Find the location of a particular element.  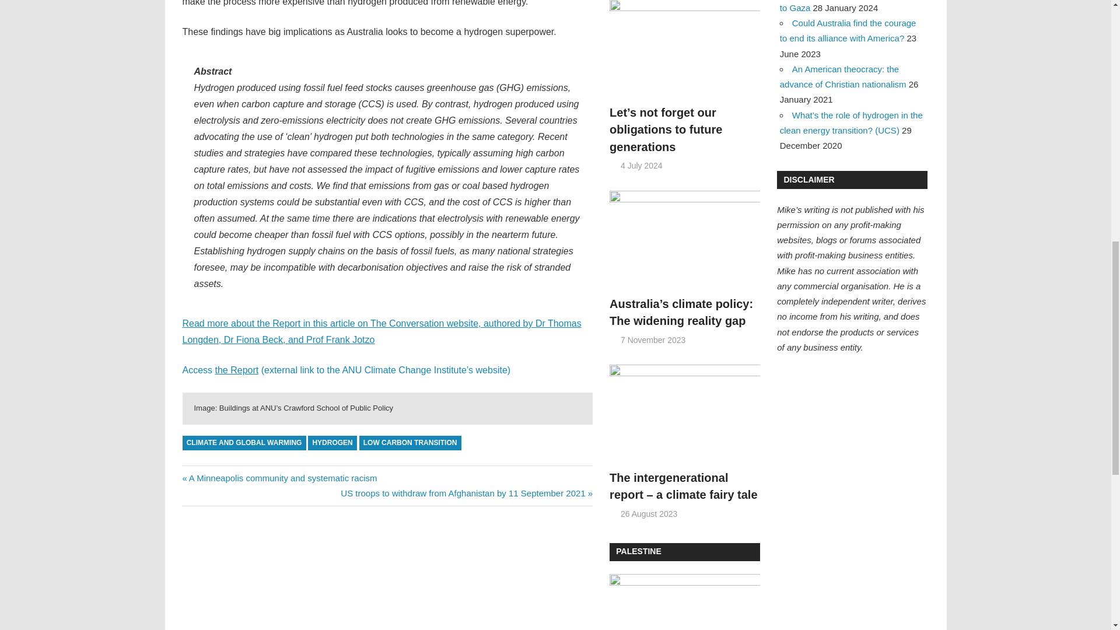

CLIMATE AND GLOBAL WARMING is located at coordinates (244, 443).